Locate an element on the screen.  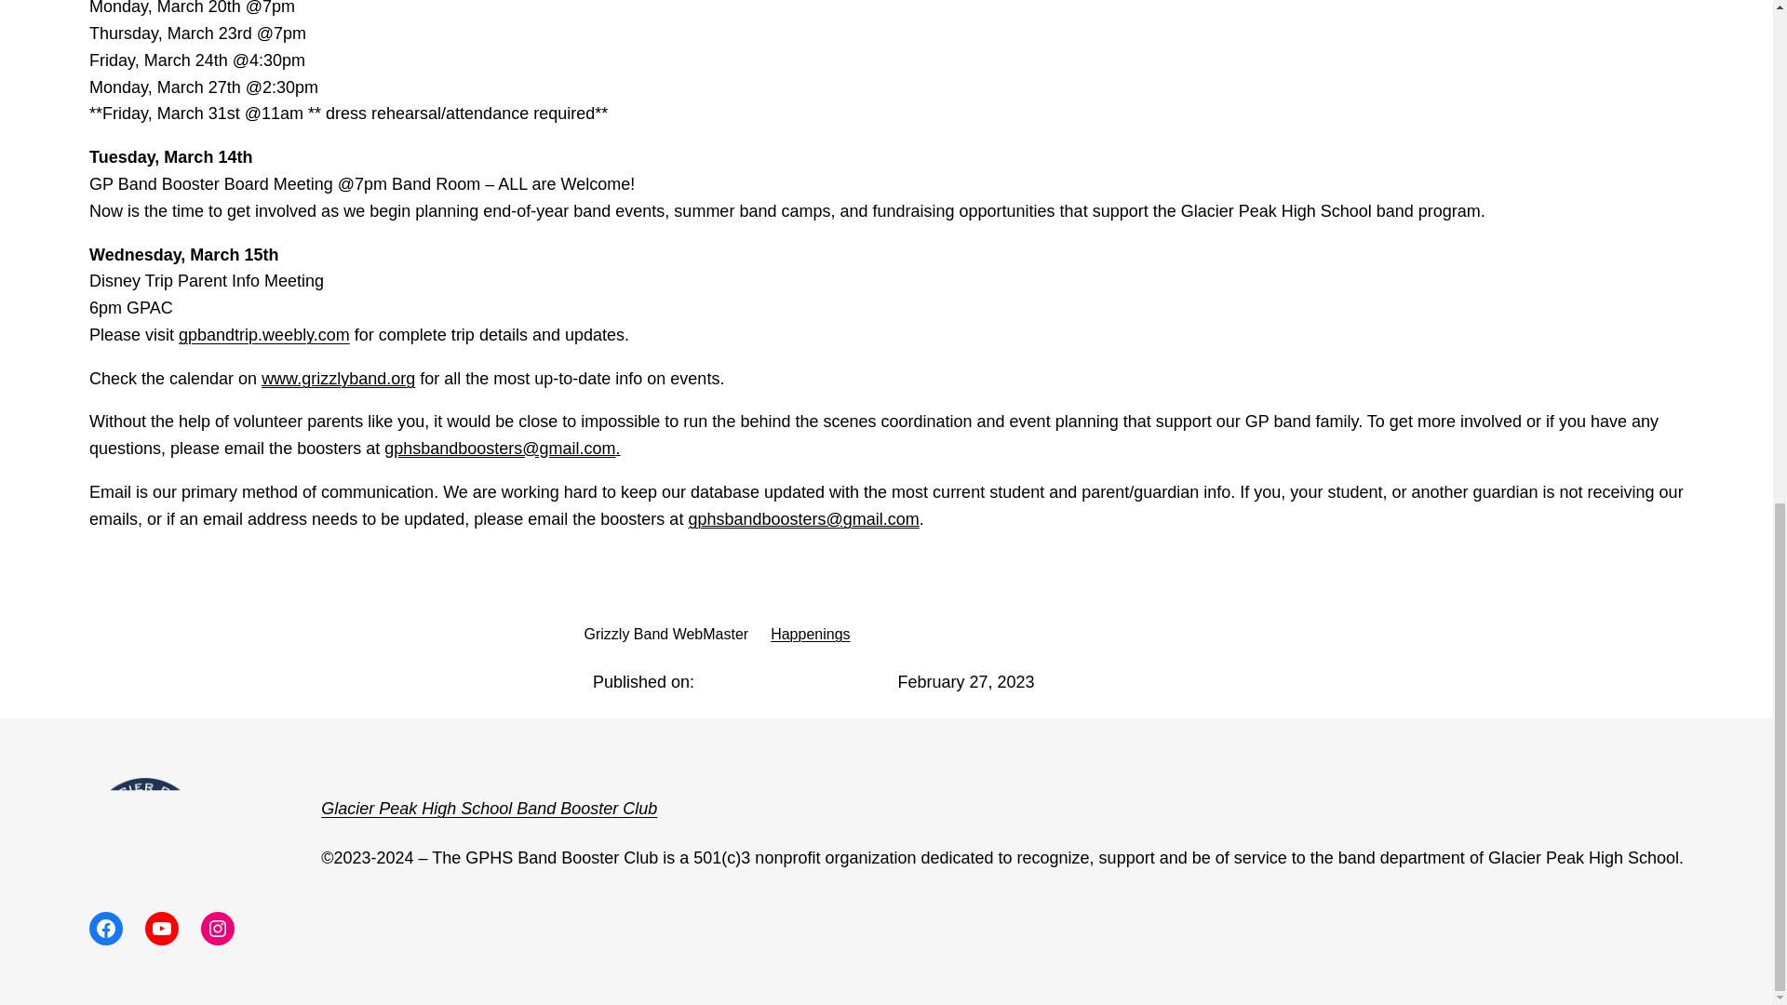
Happenings is located at coordinates (810, 634).